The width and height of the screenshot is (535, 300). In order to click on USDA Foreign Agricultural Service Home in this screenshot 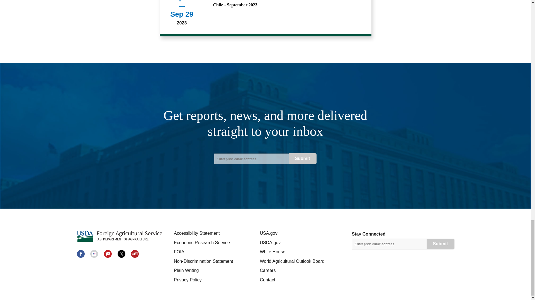, I will do `click(119, 236)`.